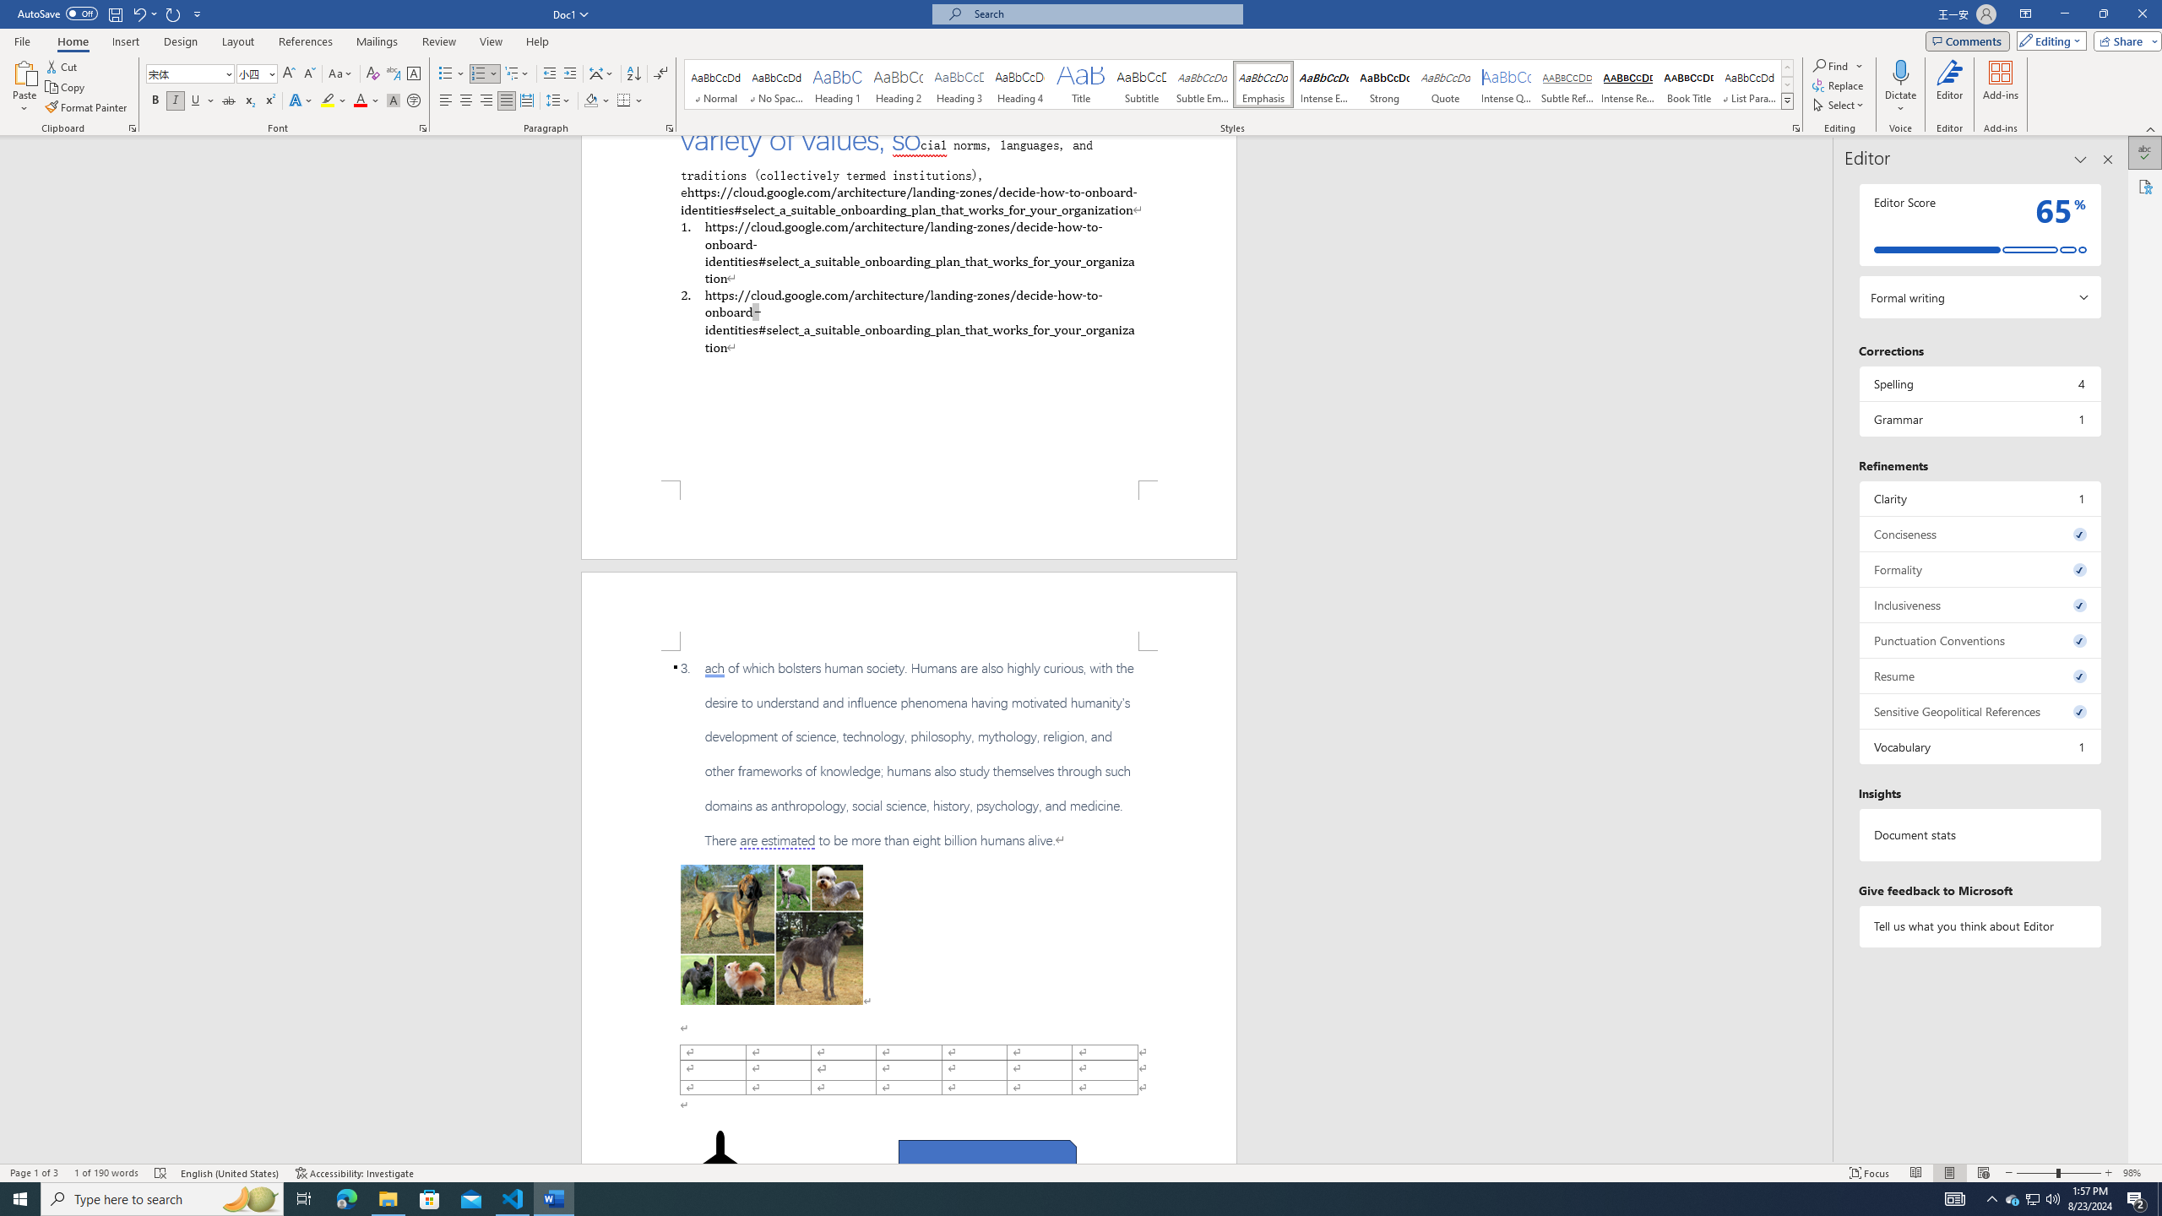 The height and width of the screenshot is (1216, 2162). Describe the element at coordinates (908, 252) in the screenshot. I see `1.` at that location.